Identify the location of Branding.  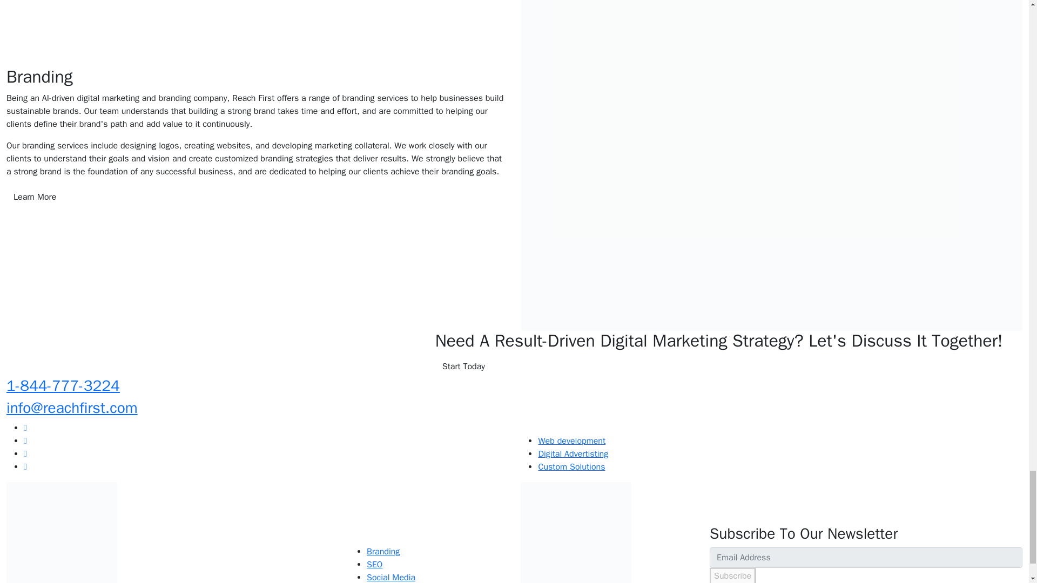
(383, 552).